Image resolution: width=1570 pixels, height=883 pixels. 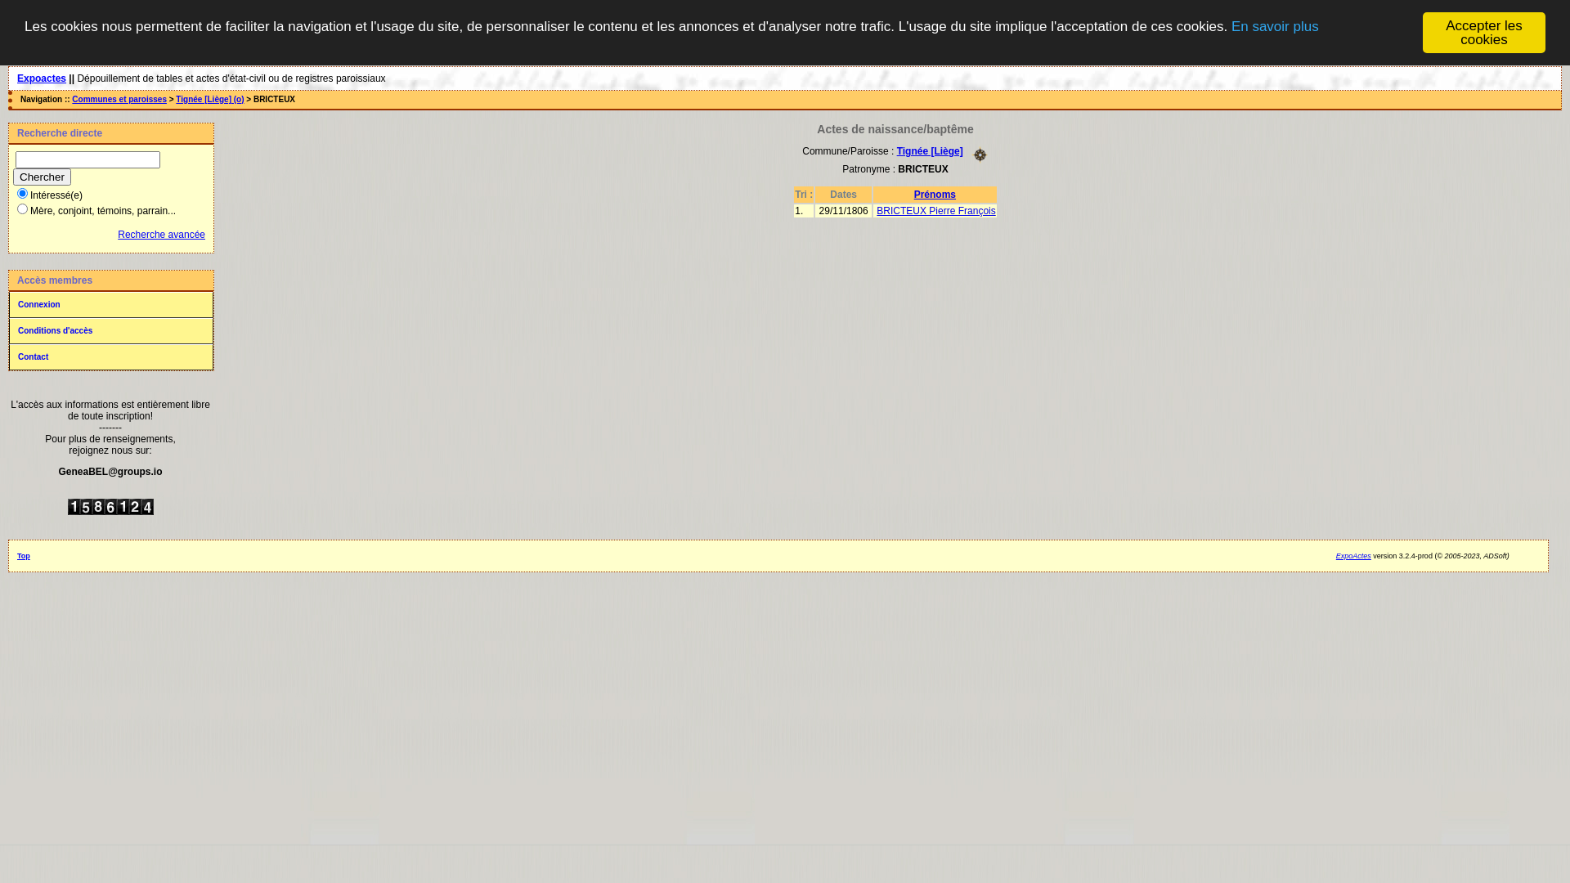 What do you see at coordinates (43, 177) in the screenshot?
I see `Chercher` at bounding box center [43, 177].